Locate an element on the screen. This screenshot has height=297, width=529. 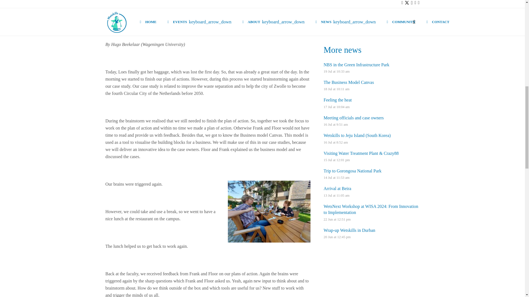
Wetskills Team is located at coordinates (157, 10).